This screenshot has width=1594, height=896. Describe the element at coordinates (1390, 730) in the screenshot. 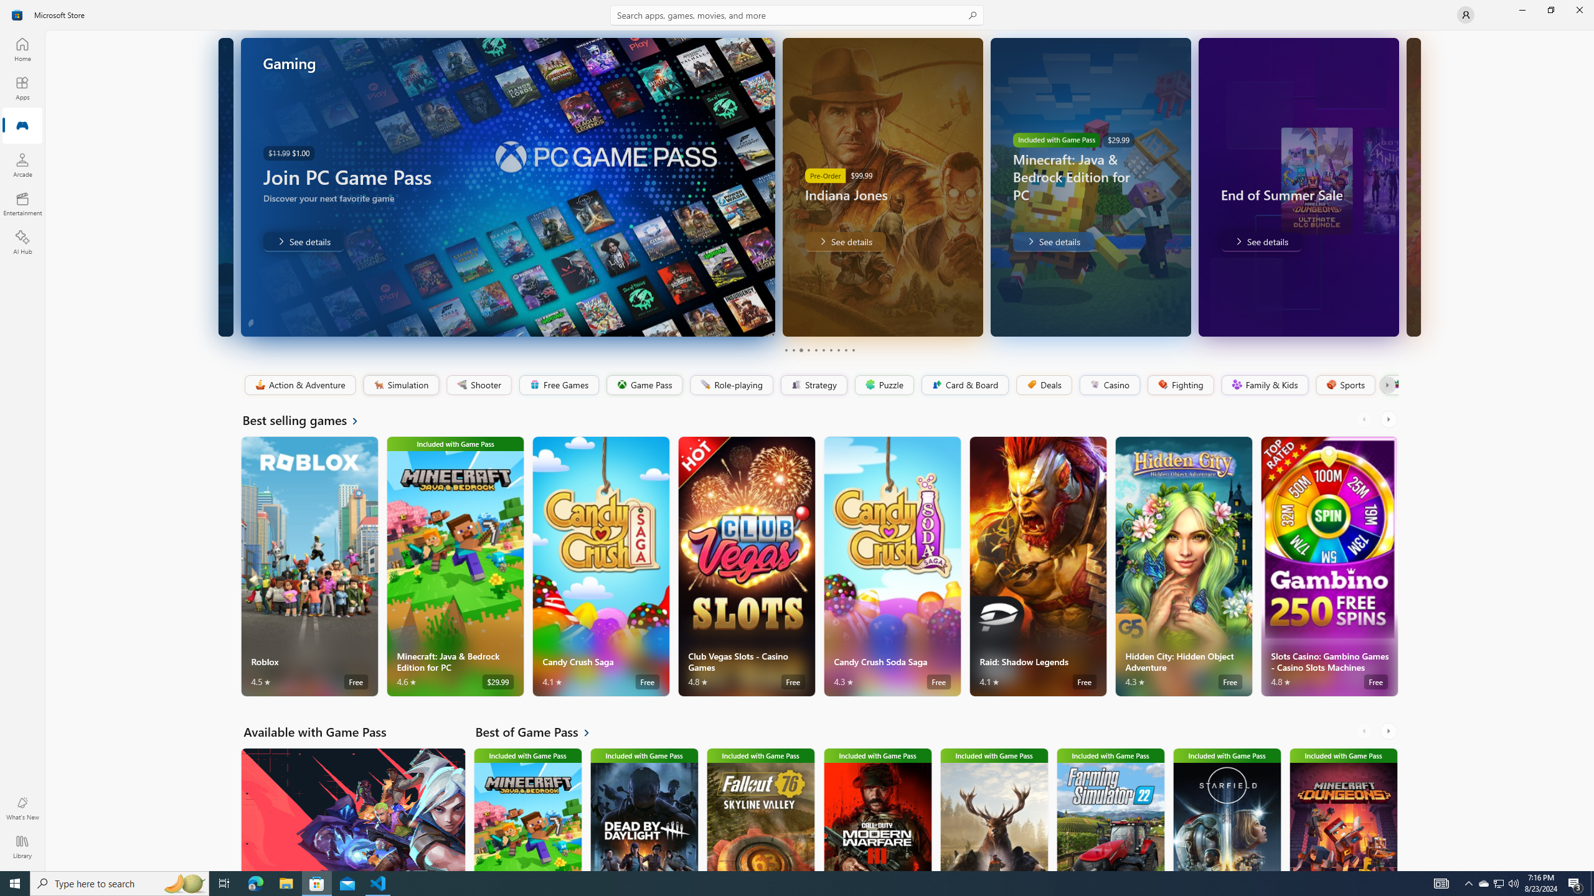

I see `AutomationID: RightScrollButton` at that location.